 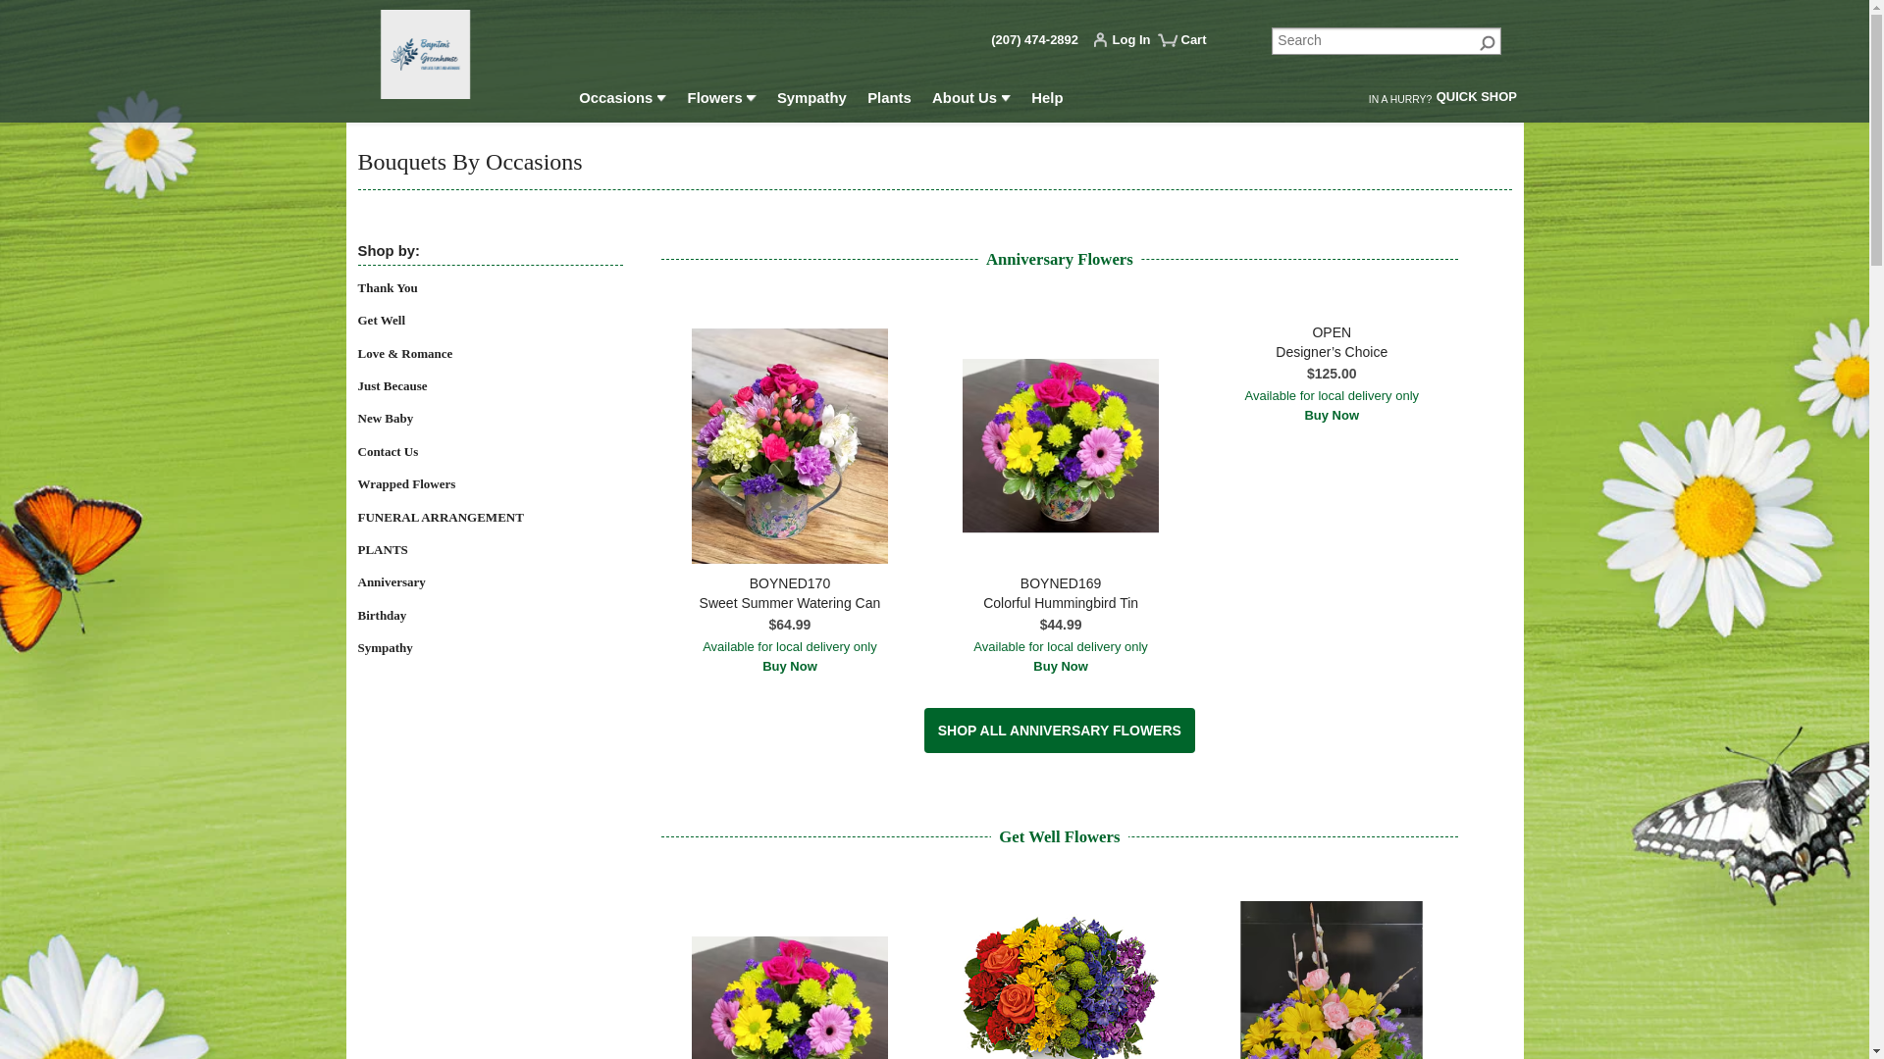 What do you see at coordinates (623, 101) in the screenshot?
I see `Occasions` at bounding box center [623, 101].